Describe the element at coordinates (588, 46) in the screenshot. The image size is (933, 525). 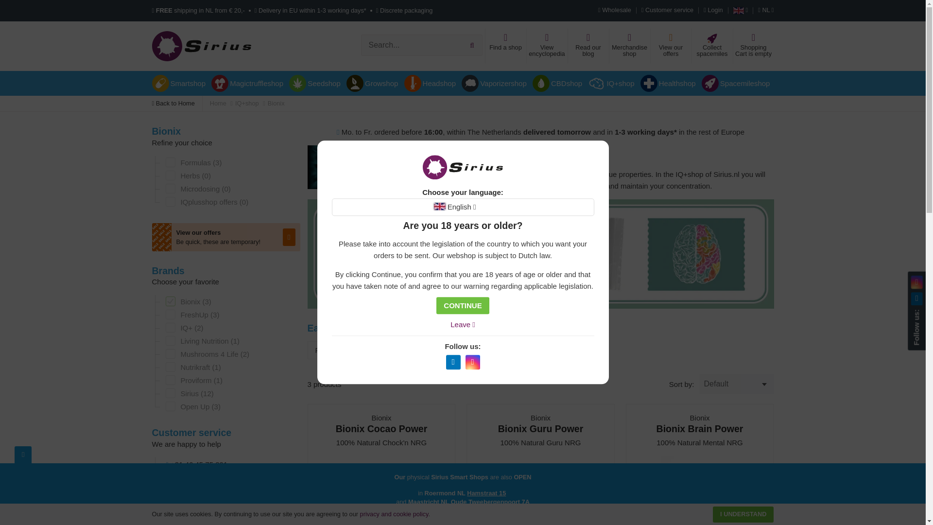
I see `Read our blog` at that location.